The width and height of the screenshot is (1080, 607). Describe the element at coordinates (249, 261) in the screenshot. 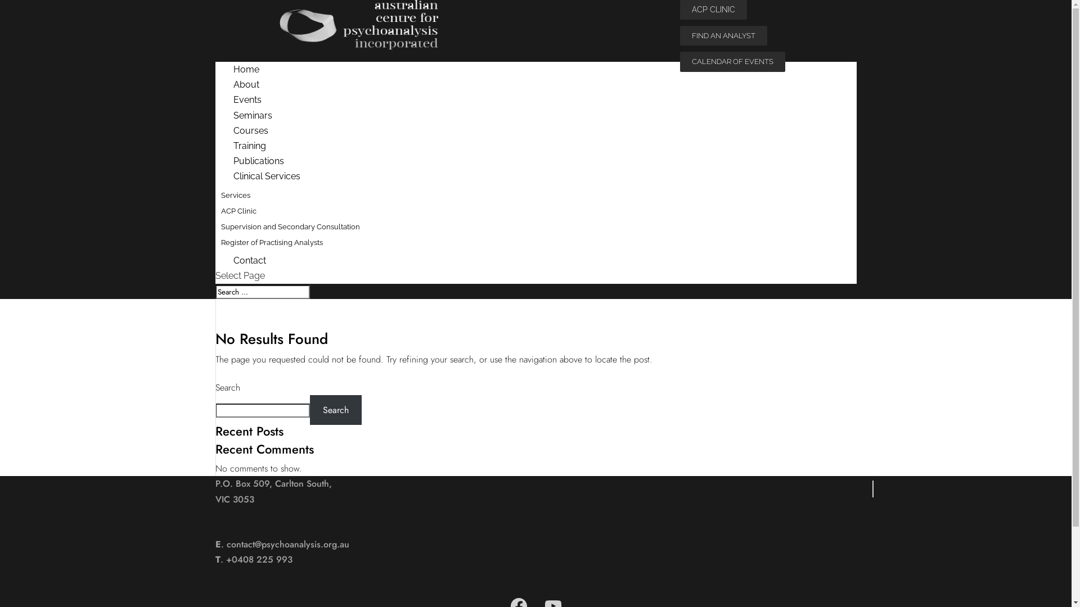

I see `Contact` at that location.